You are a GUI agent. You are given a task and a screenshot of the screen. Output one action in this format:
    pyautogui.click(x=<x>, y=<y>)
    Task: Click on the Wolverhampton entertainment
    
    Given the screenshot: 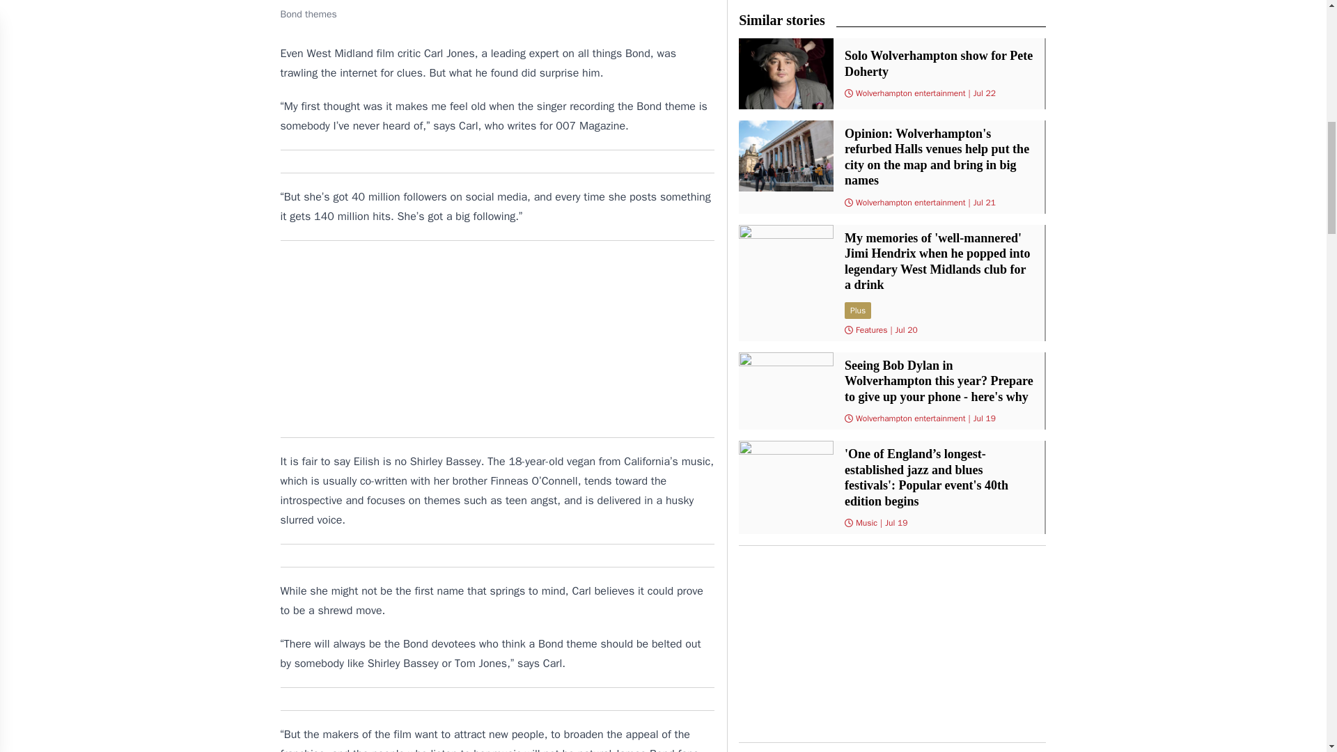 What is the action you would take?
    pyautogui.click(x=910, y=202)
    